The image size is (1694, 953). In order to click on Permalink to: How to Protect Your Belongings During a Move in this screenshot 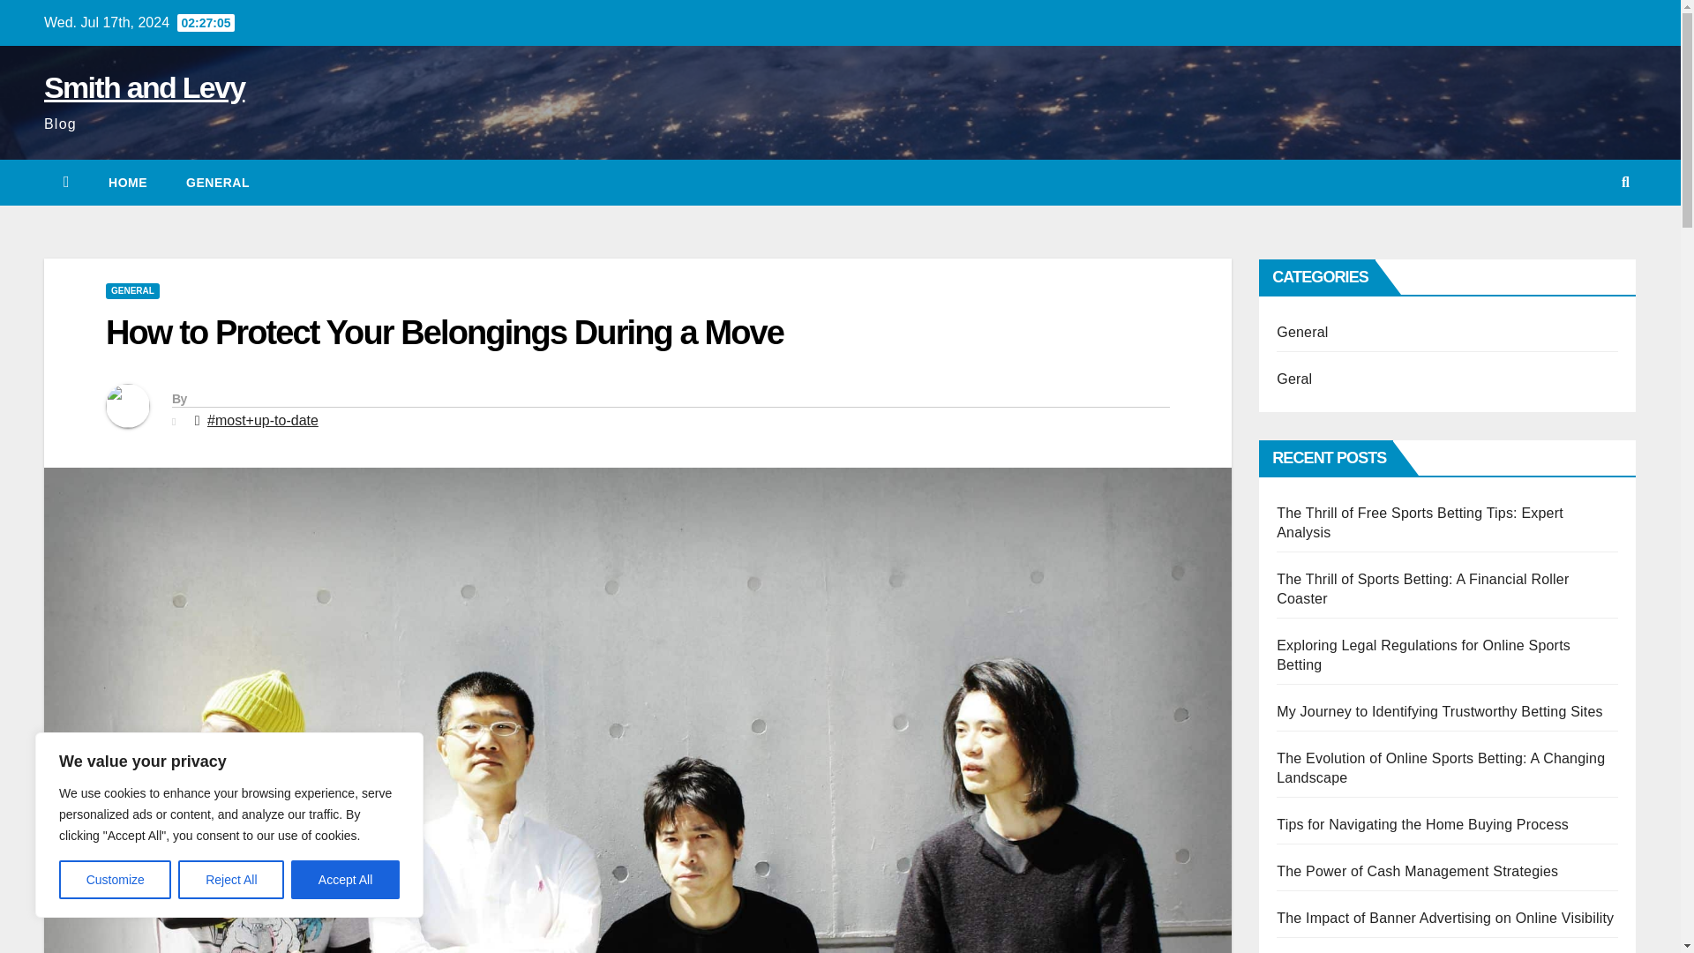, I will do `click(444, 333)`.